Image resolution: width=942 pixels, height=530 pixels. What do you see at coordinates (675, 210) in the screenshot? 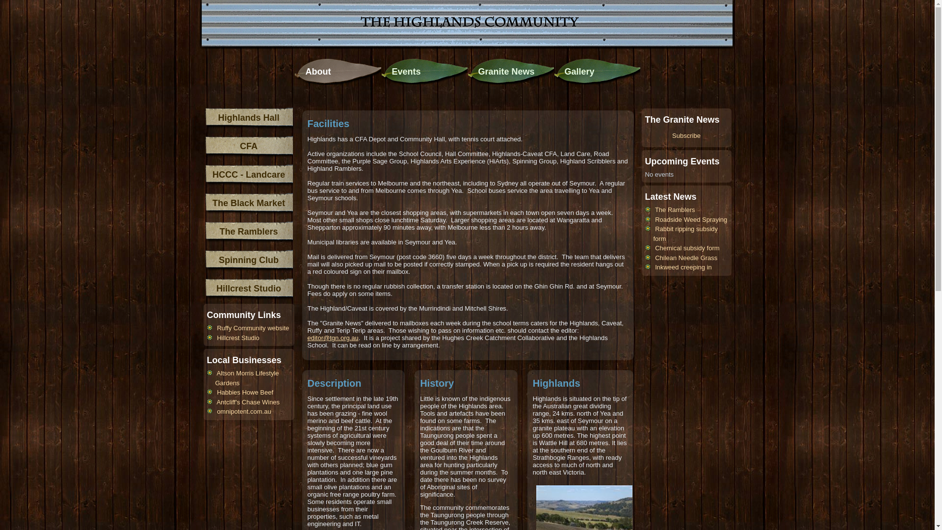
I see `The Ramblers` at bounding box center [675, 210].